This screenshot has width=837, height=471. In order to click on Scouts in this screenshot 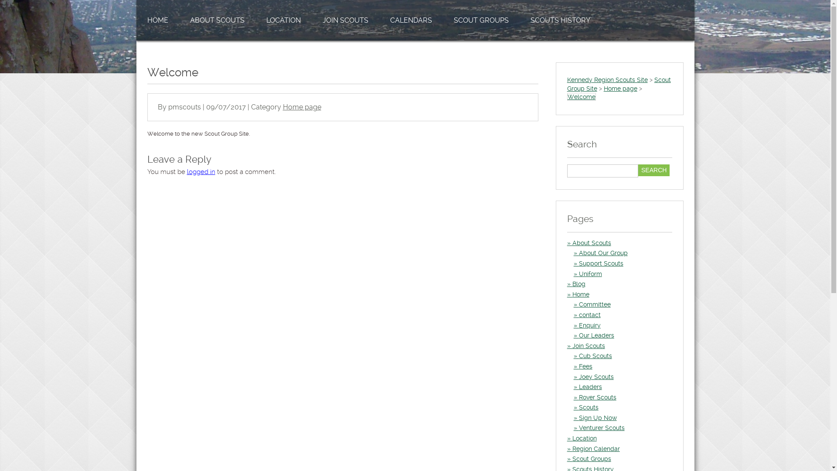, I will do `click(586, 407)`.